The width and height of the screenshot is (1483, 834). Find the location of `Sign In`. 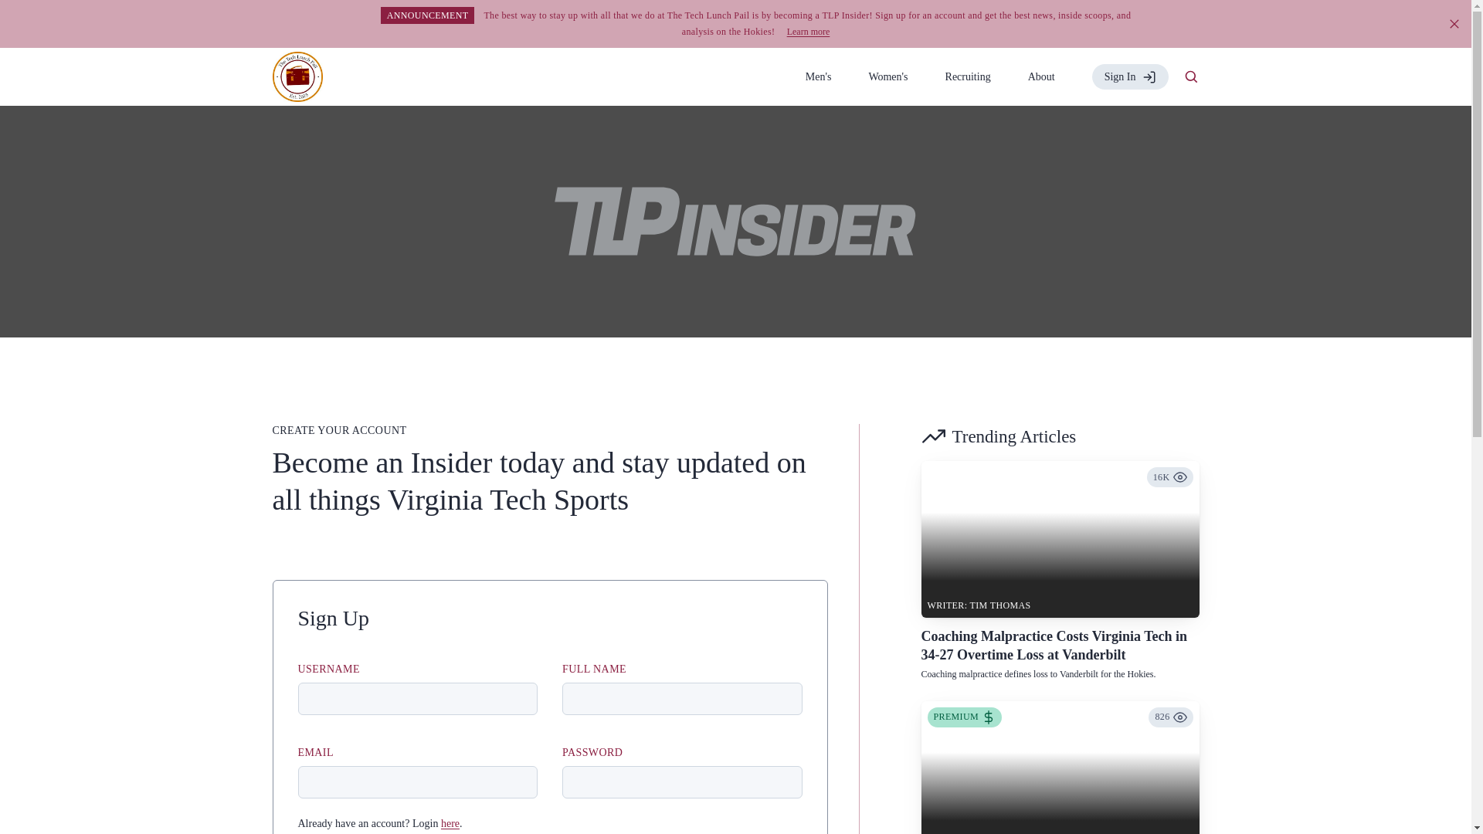

Sign In is located at coordinates (1129, 76).